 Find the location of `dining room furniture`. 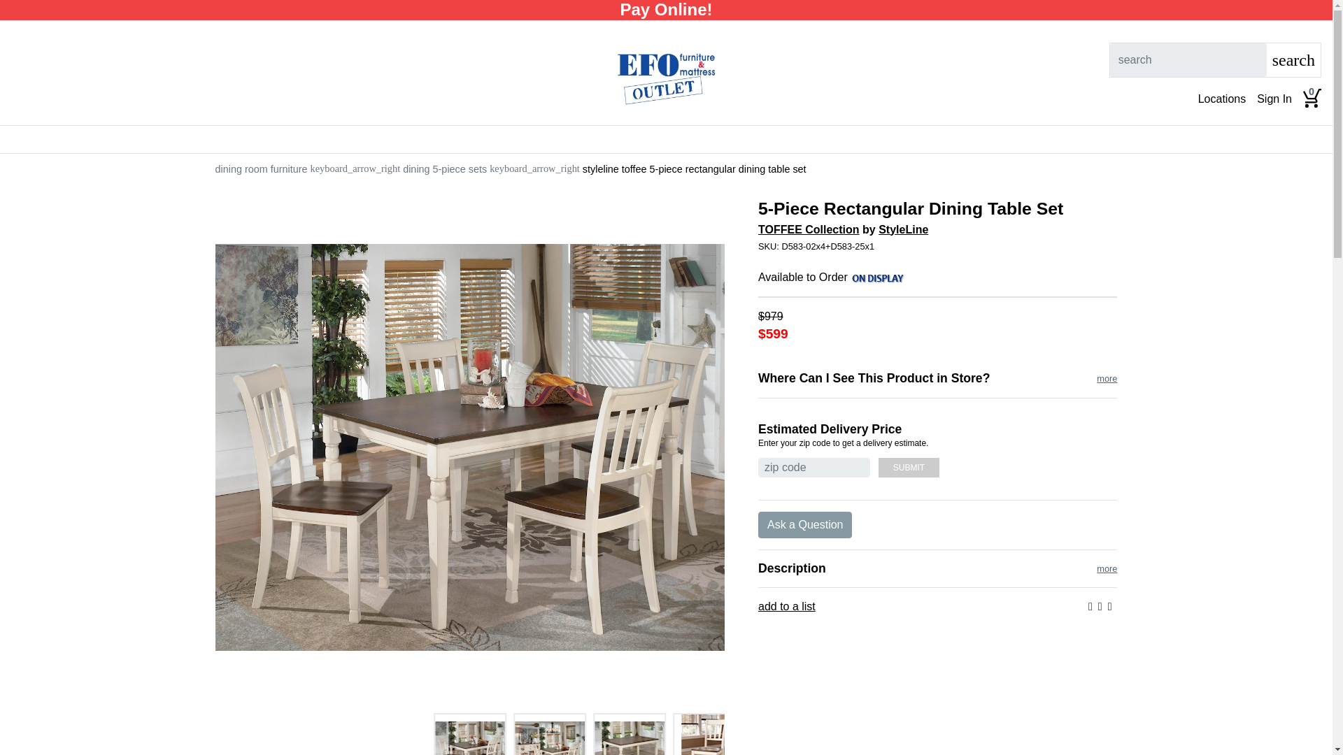

dining room furniture is located at coordinates (261, 169).